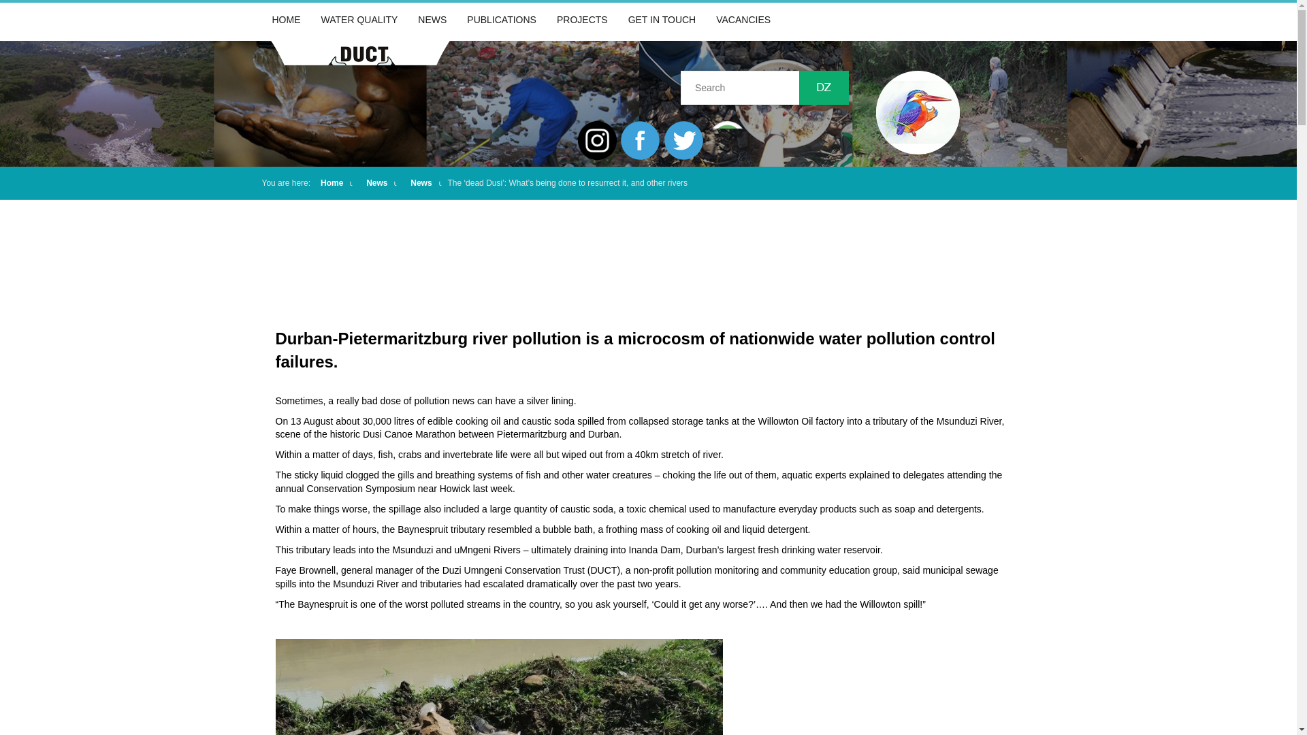 This screenshot has height=735, width=1307. What do you see at coordinates (743, 20) in the screenshot?
I see `VACANCIES` at bounding box center [743, 20].